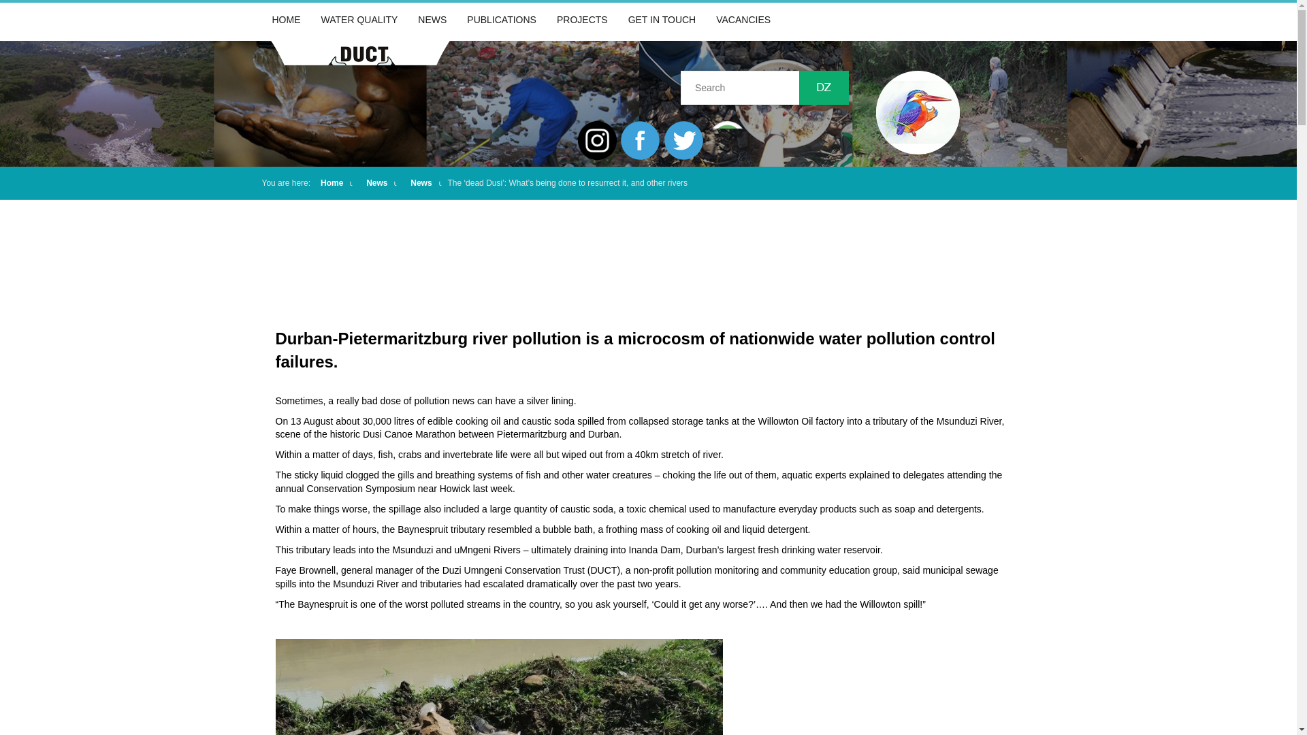 This screenshot has height=735, width=1307. What do you see at coordinates (743, 20) in the screenshot?
I see `VACANCIES` at bounding box center [743, 20].